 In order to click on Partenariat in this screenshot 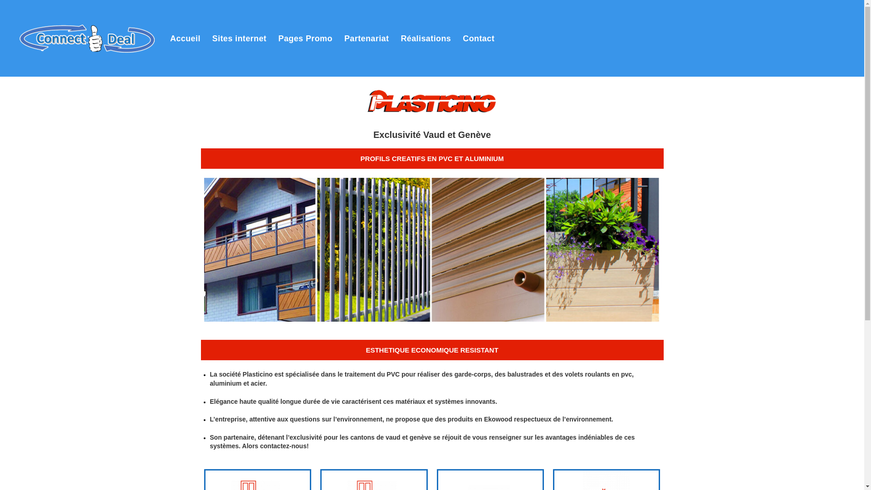, I will do `click(367, 39)`.